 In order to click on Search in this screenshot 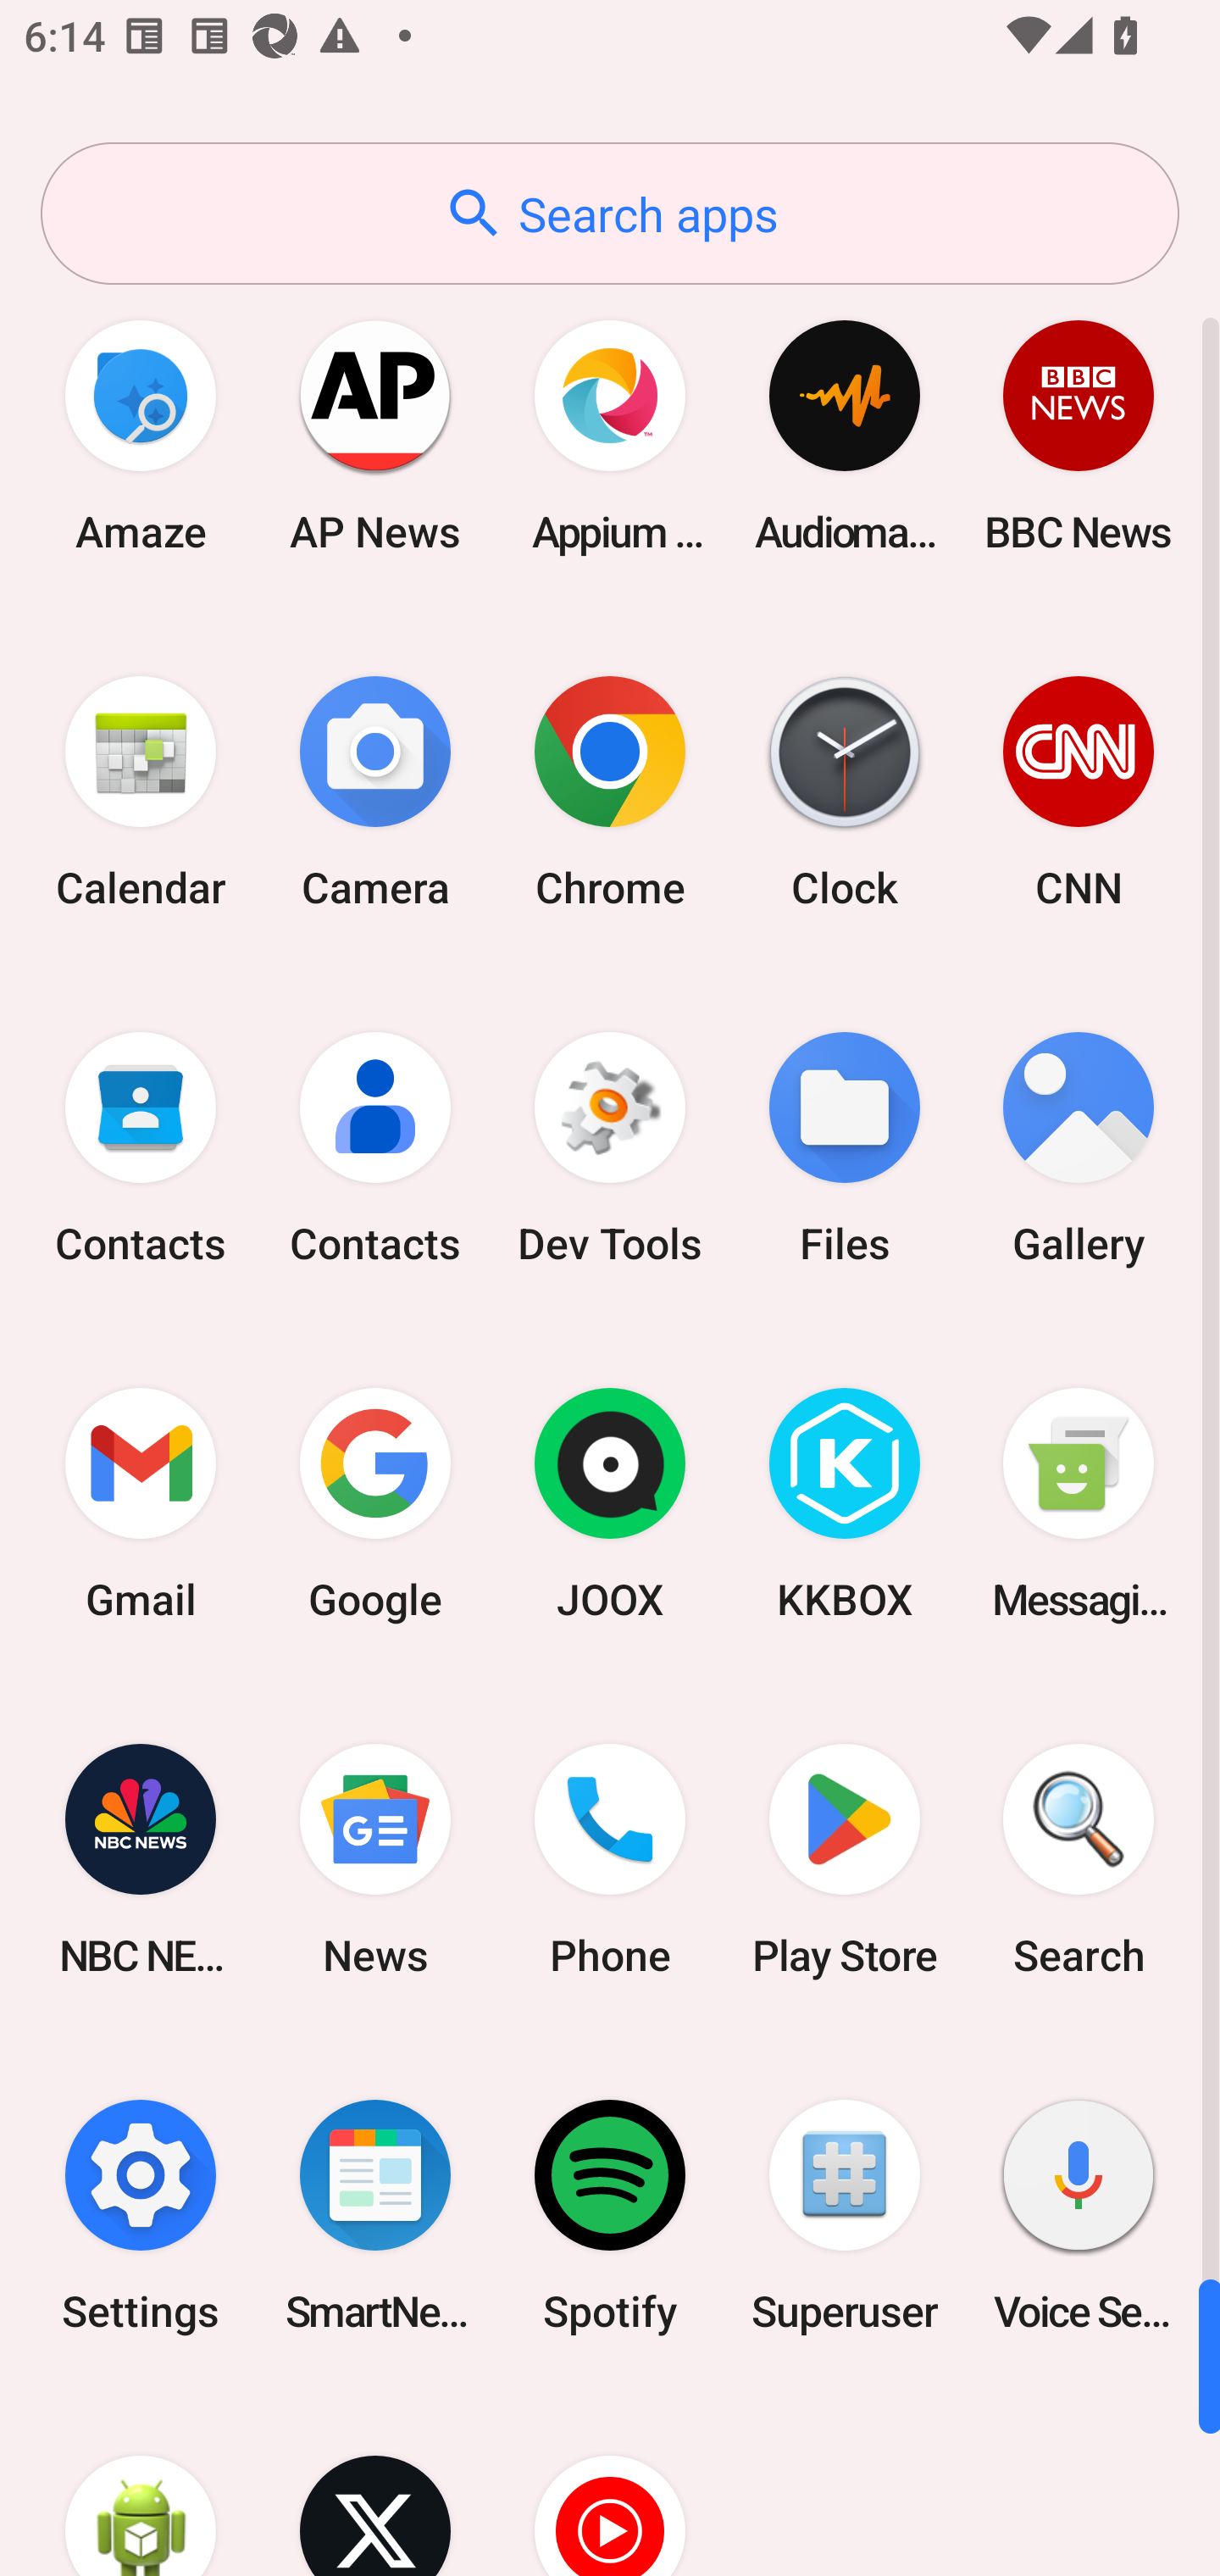, I will do `click(1079, 1859)`.